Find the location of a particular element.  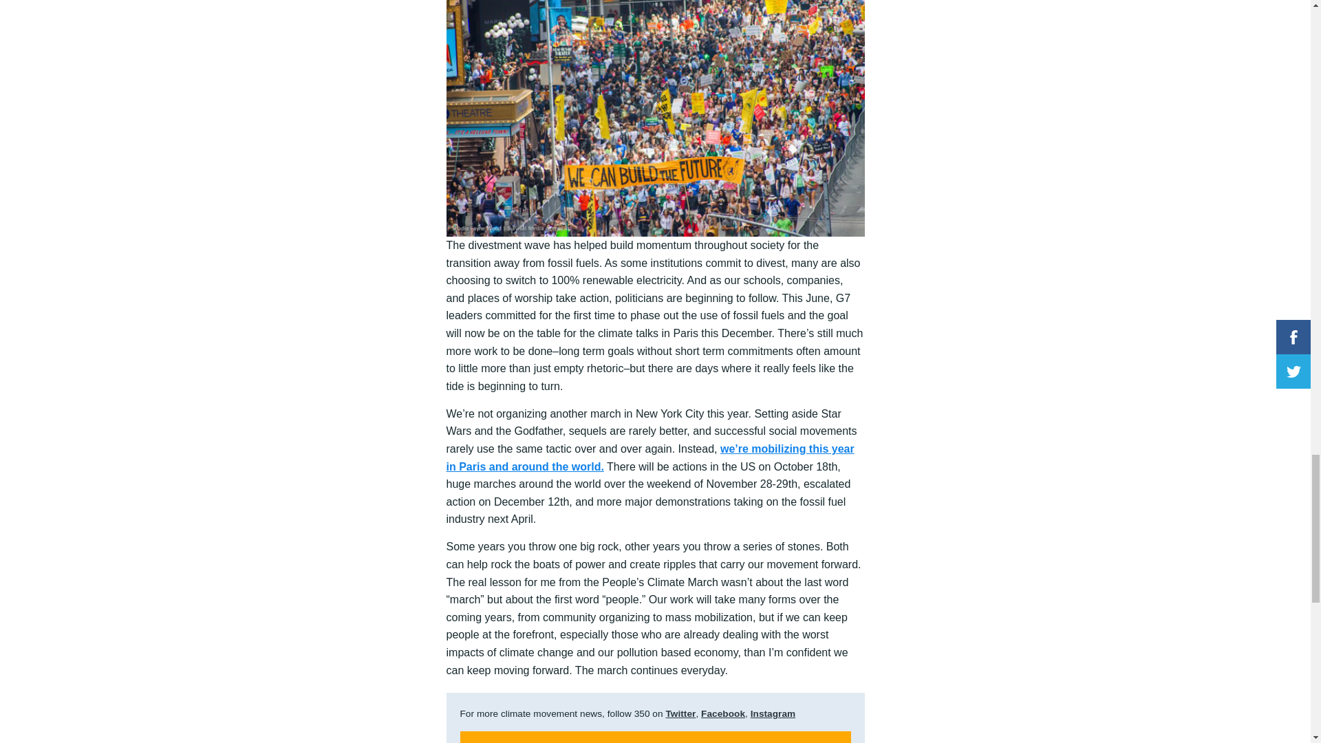

Facebook is located at coordinates (722, 714).